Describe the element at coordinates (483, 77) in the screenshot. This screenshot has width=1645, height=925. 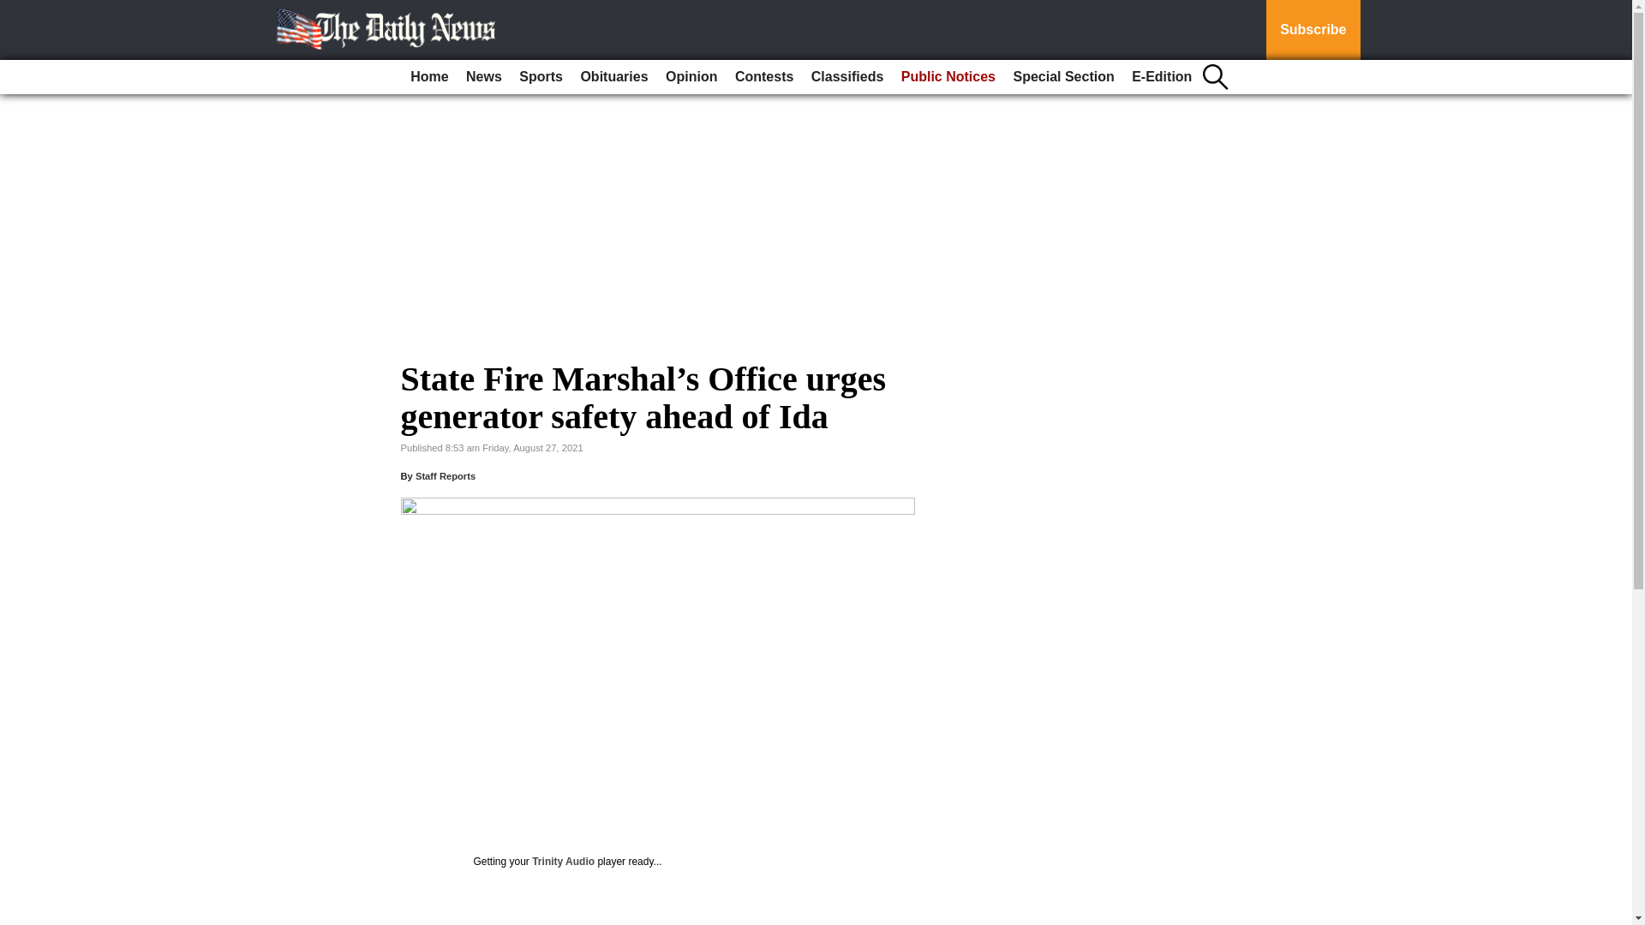
I see `News` at that location.